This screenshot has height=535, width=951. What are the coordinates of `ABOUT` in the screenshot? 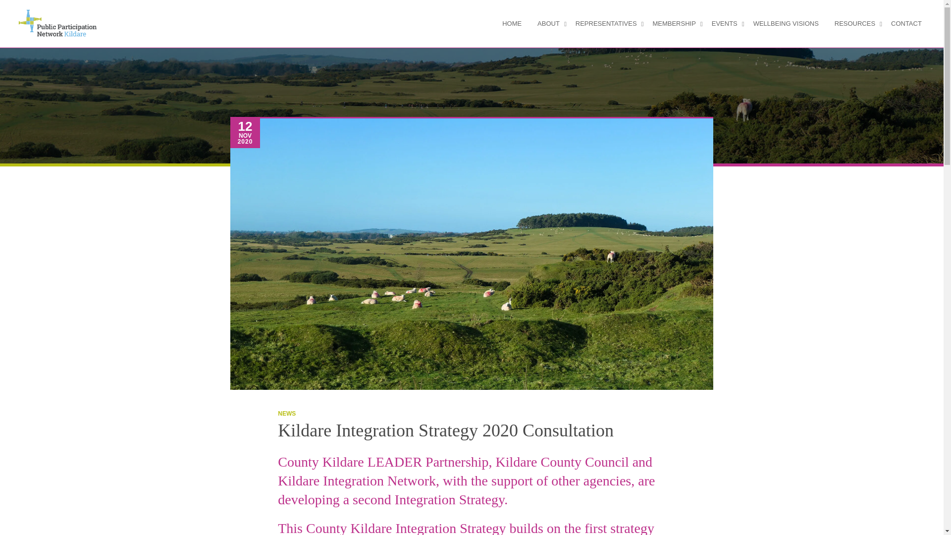 It's located at (549, 24).